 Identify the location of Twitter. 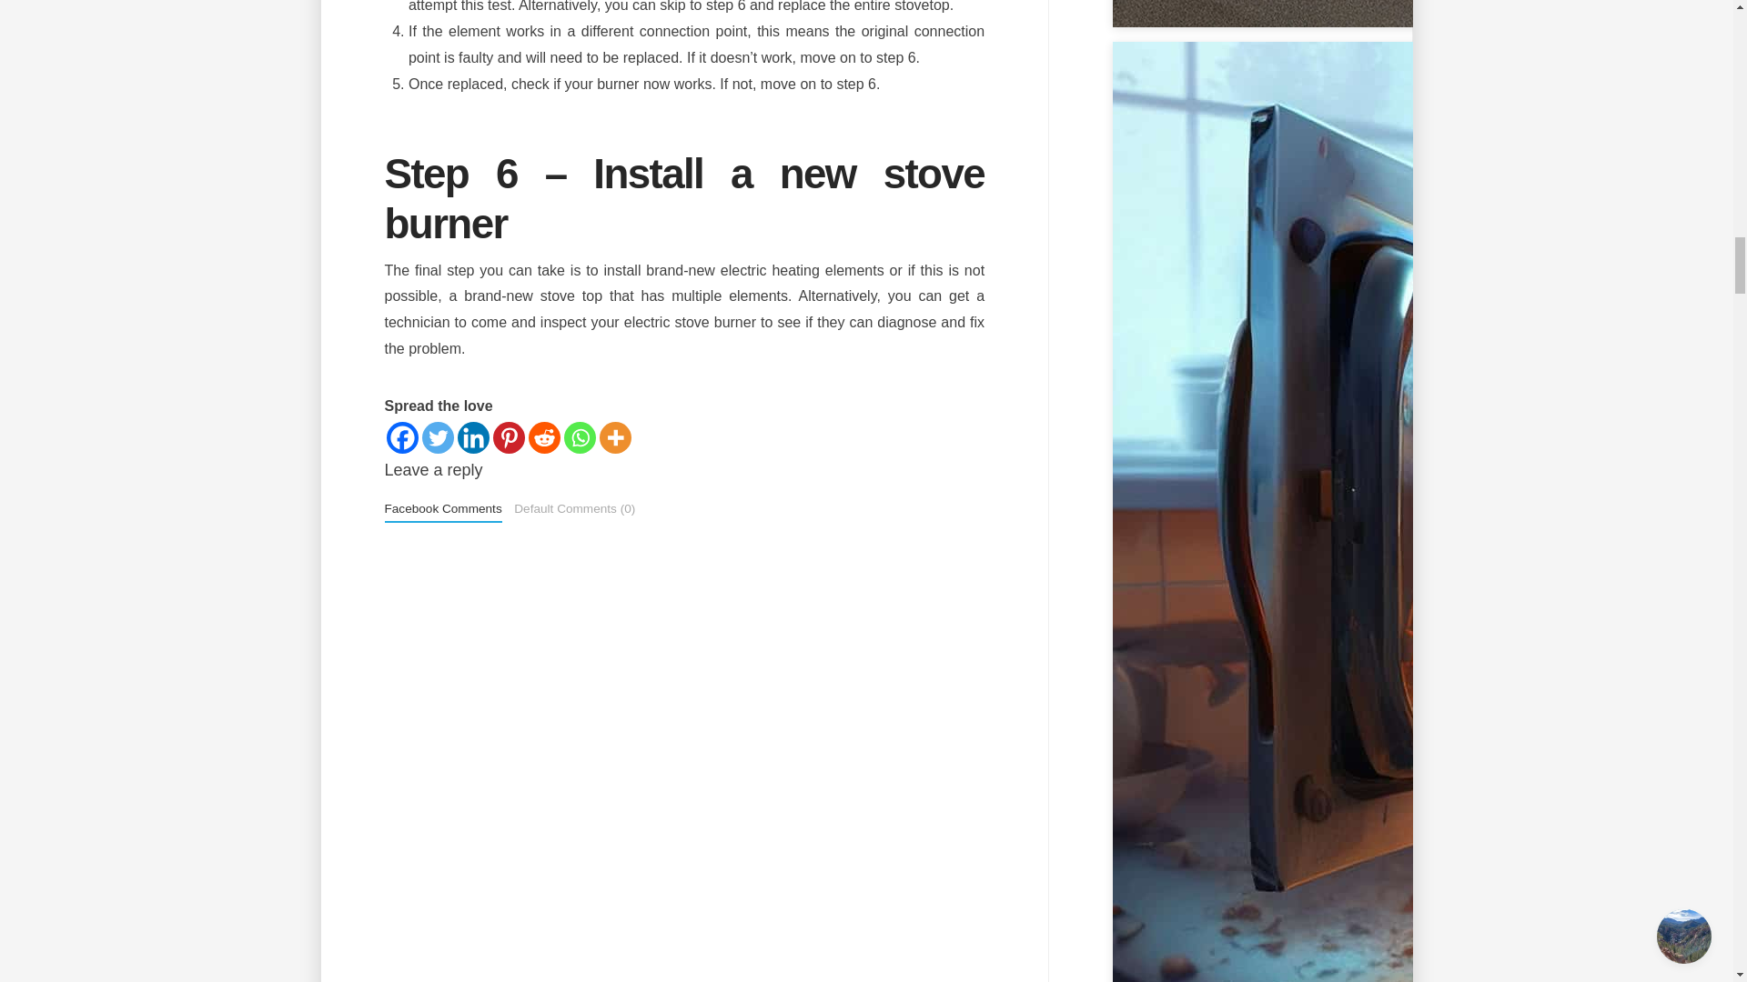
(439, 437).